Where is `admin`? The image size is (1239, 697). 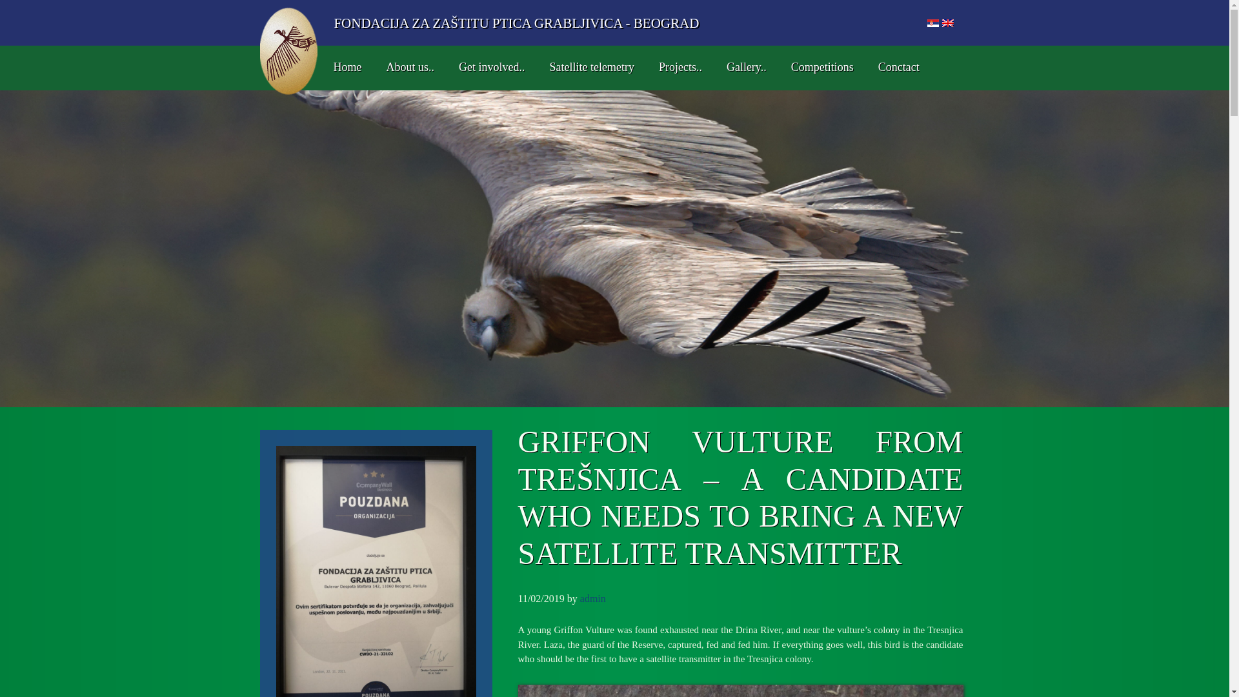 admin is located at coordinates (592, 599).